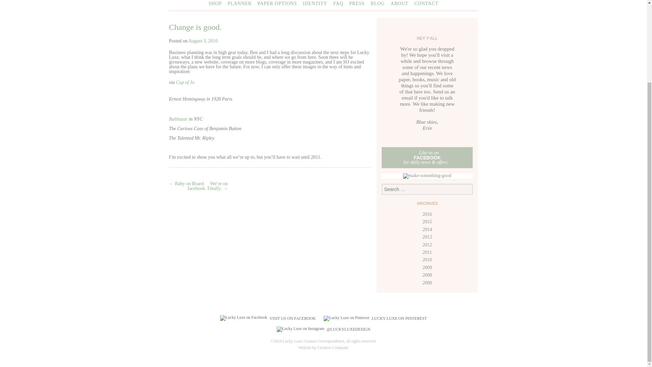 This screenshot has height=367, width=652. What do you see at coordinates (203, 41) in the screenshot?
I see `4:29 pm` at bounding box center [203, 41].